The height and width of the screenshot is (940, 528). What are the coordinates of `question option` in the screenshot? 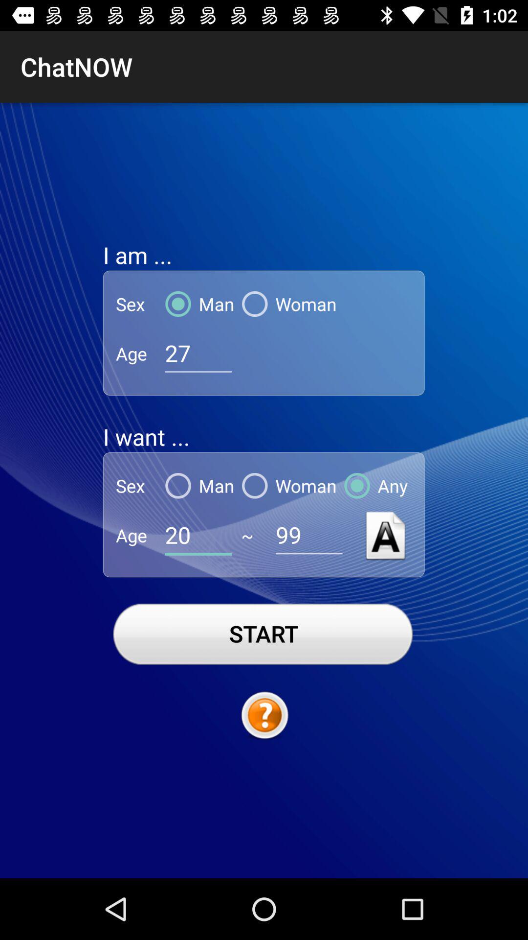 It's located at (264, 716).